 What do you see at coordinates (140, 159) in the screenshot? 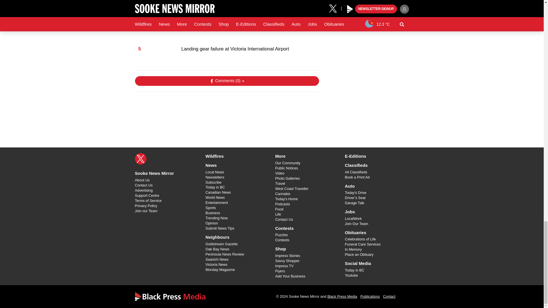
I see `X` at bounding box center [140, 159].